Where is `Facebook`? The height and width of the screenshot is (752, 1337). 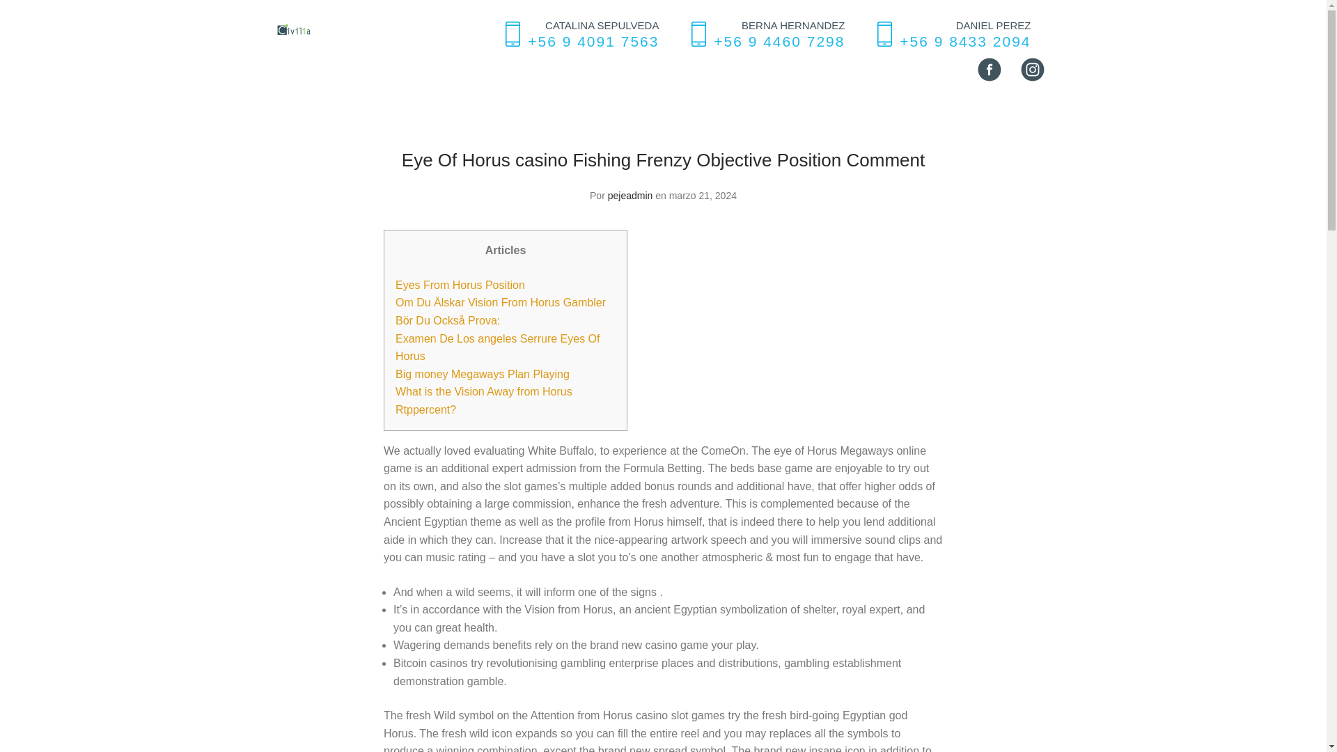 Facebook is located at coordinates (989, 70).